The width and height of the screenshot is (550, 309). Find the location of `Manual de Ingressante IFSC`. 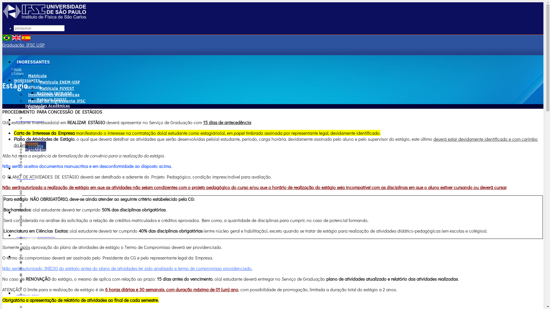

Manual de Ingressante IFSC is located at coordinates (50, 112).